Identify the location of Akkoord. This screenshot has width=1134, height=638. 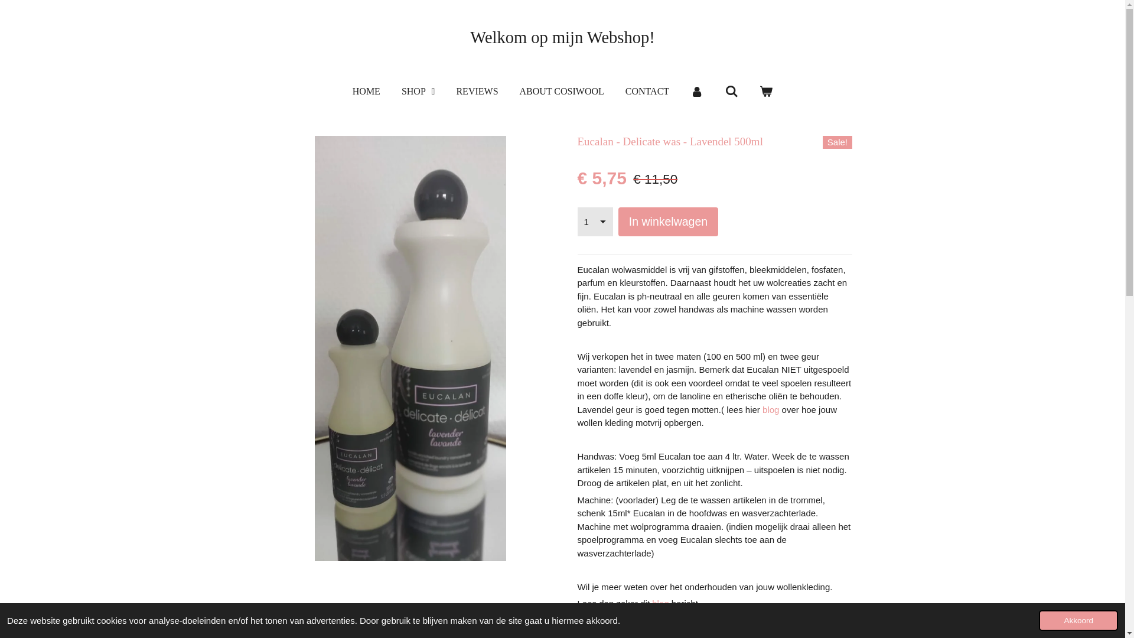
(1078, 620).